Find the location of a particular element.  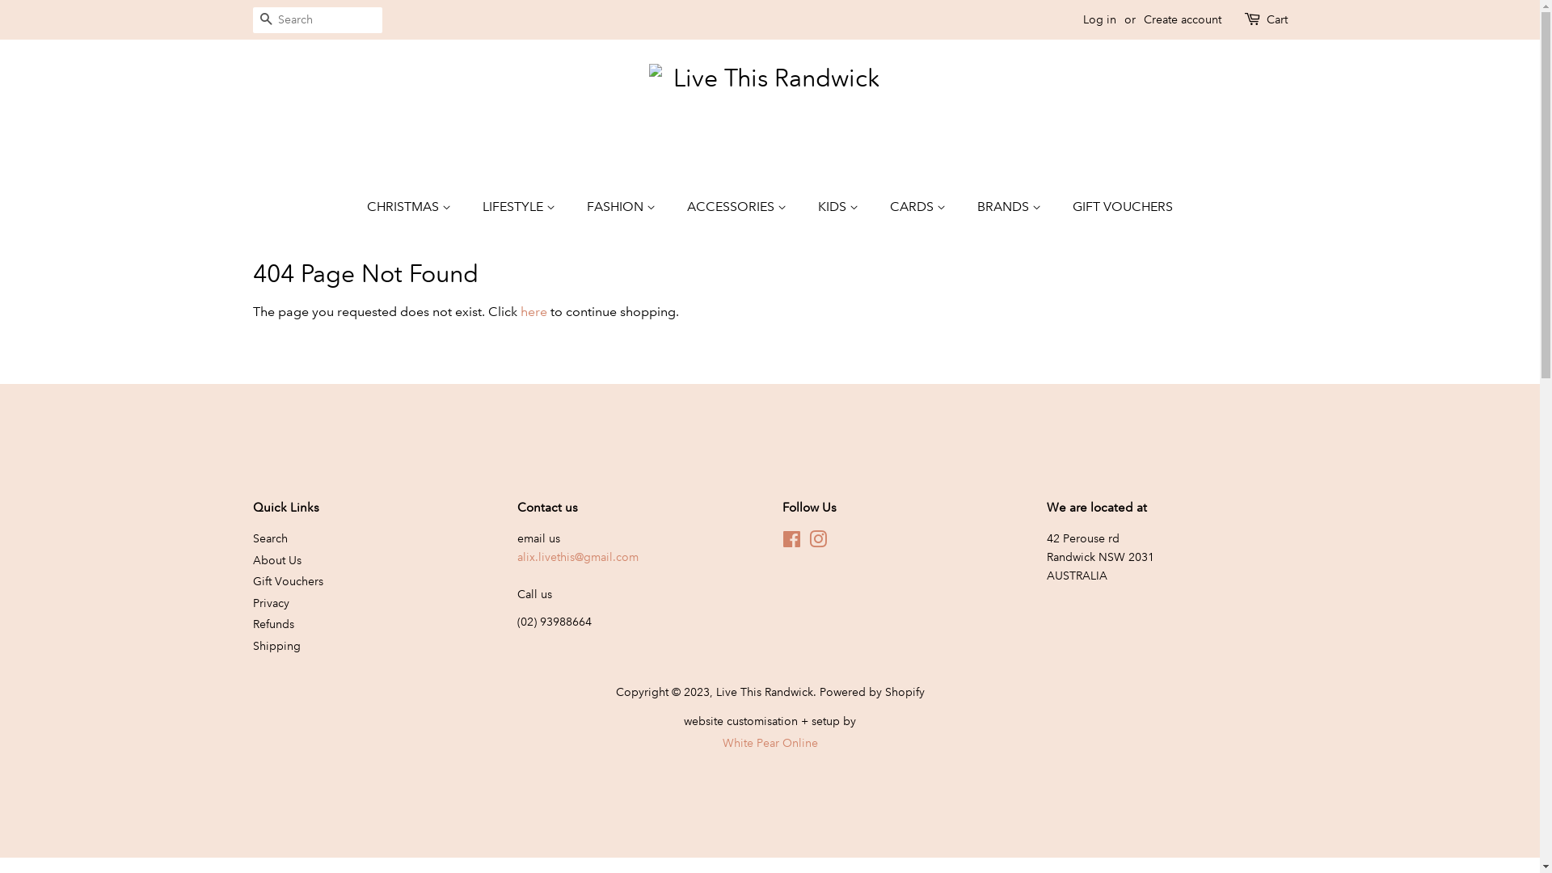

Create account is located at coordinates (1182, 19).